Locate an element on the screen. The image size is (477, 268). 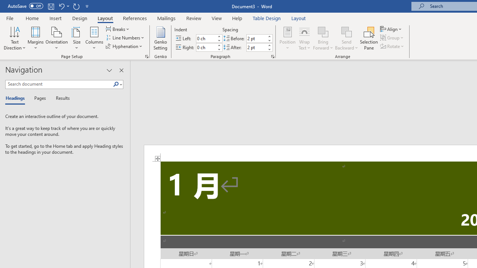
Text Direction is located at coordinates (15, 38).